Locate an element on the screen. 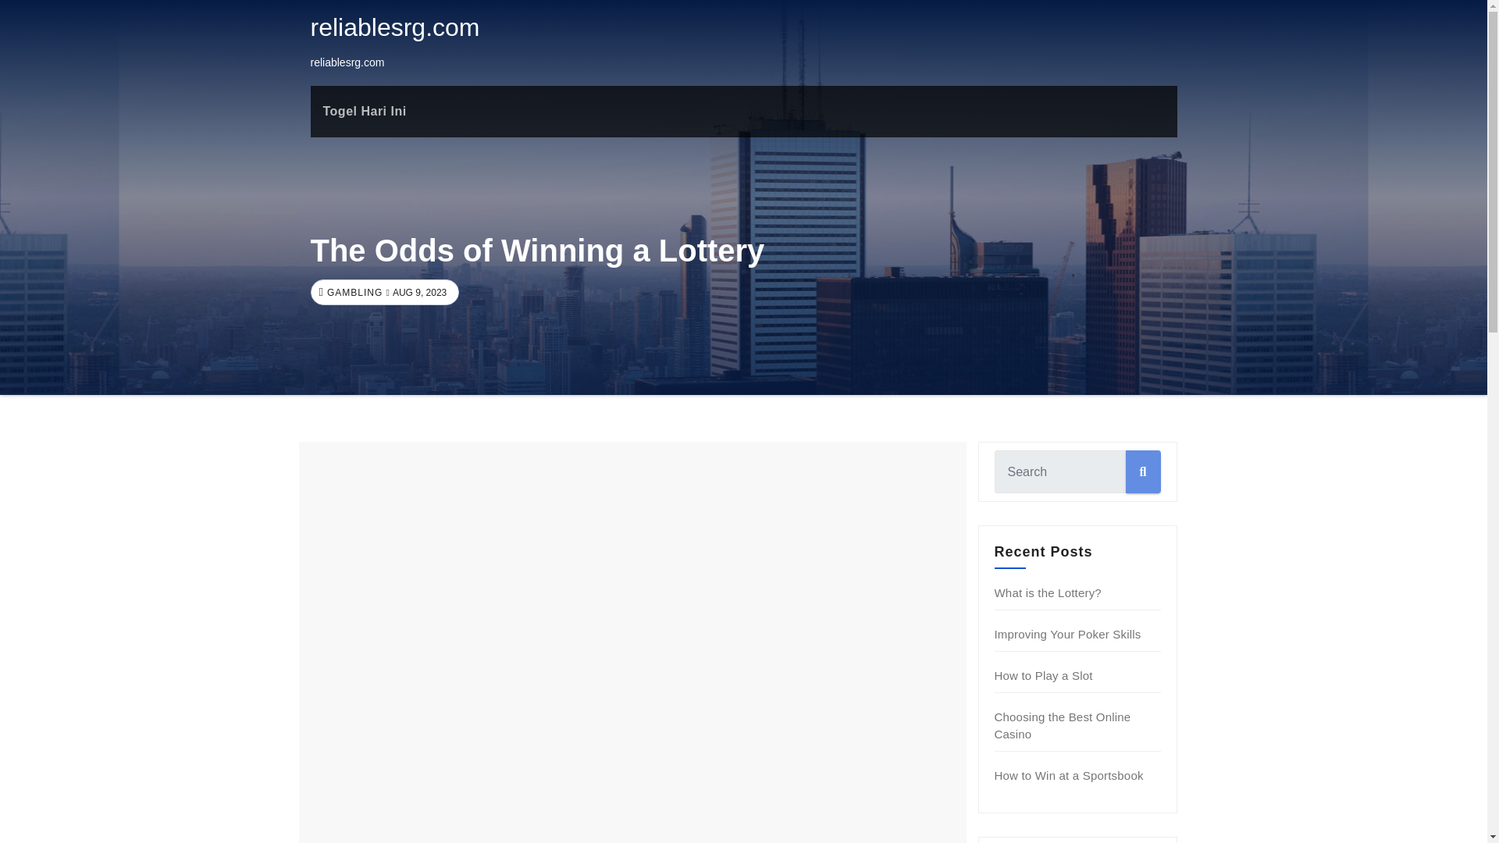 This screenshot has width=1499, height=843. reliablesrg.com is located at coordinates (395, 27).